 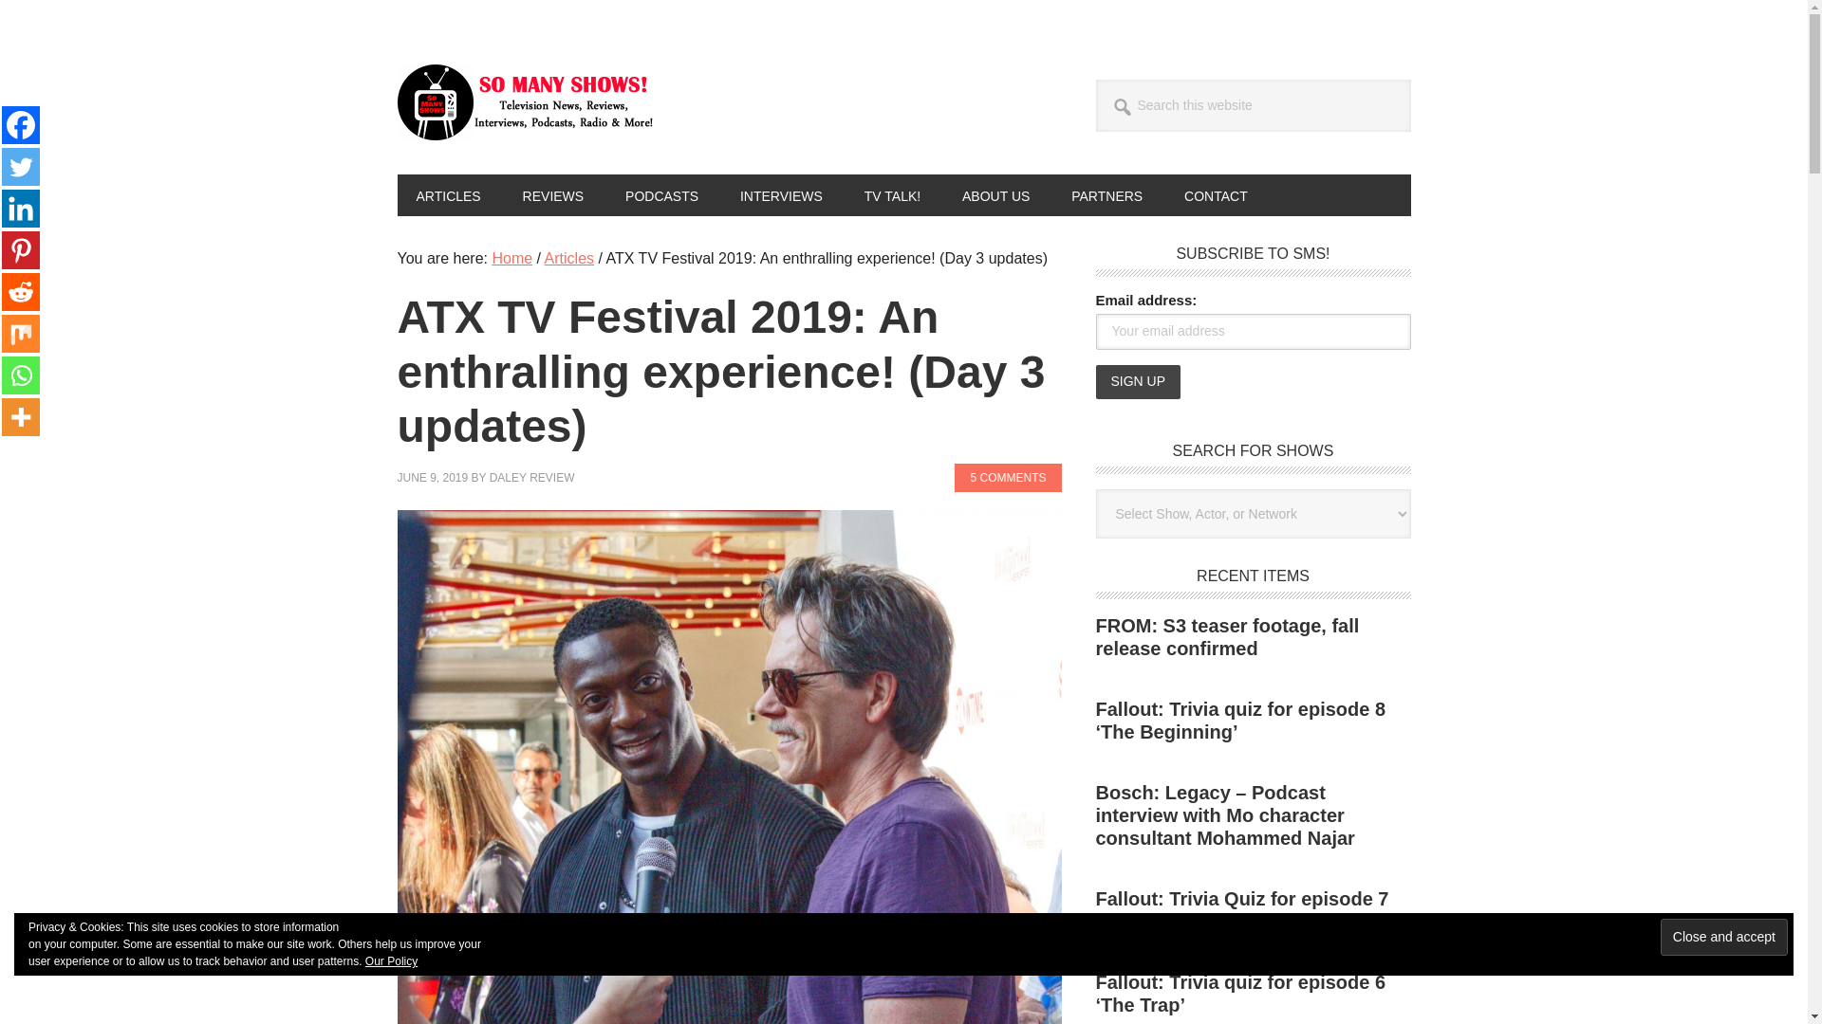 What do you see at coordinates (1723, 937) in the screenshot?
I see `Close and accept` at bounding box center [1723, 937].